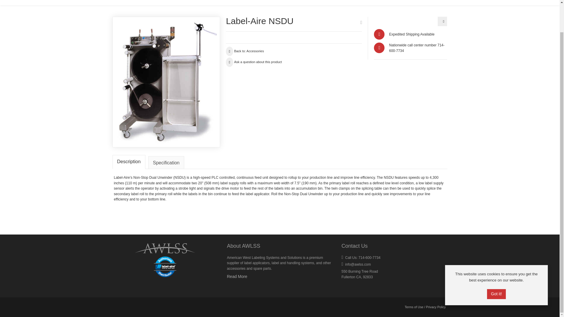 Image resolution: width=564 pixels, height=317 pixels. Describe the element at coordinates (496, 262) in the screenshot. I see `Got it!` at that location.